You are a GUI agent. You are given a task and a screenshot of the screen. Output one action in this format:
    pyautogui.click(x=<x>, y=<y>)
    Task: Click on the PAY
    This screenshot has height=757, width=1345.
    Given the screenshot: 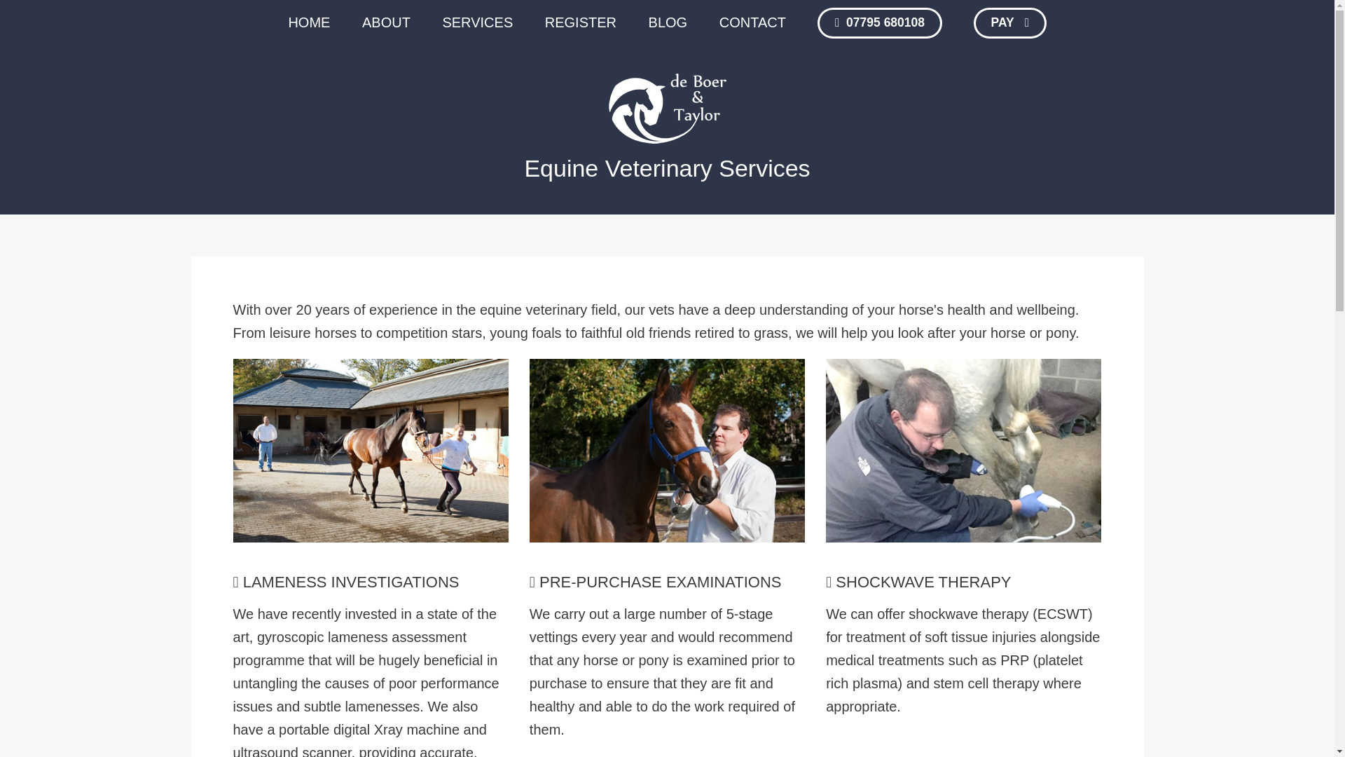 What is the action you would take?
    pyautogui.click(x=1010, y=22)
    